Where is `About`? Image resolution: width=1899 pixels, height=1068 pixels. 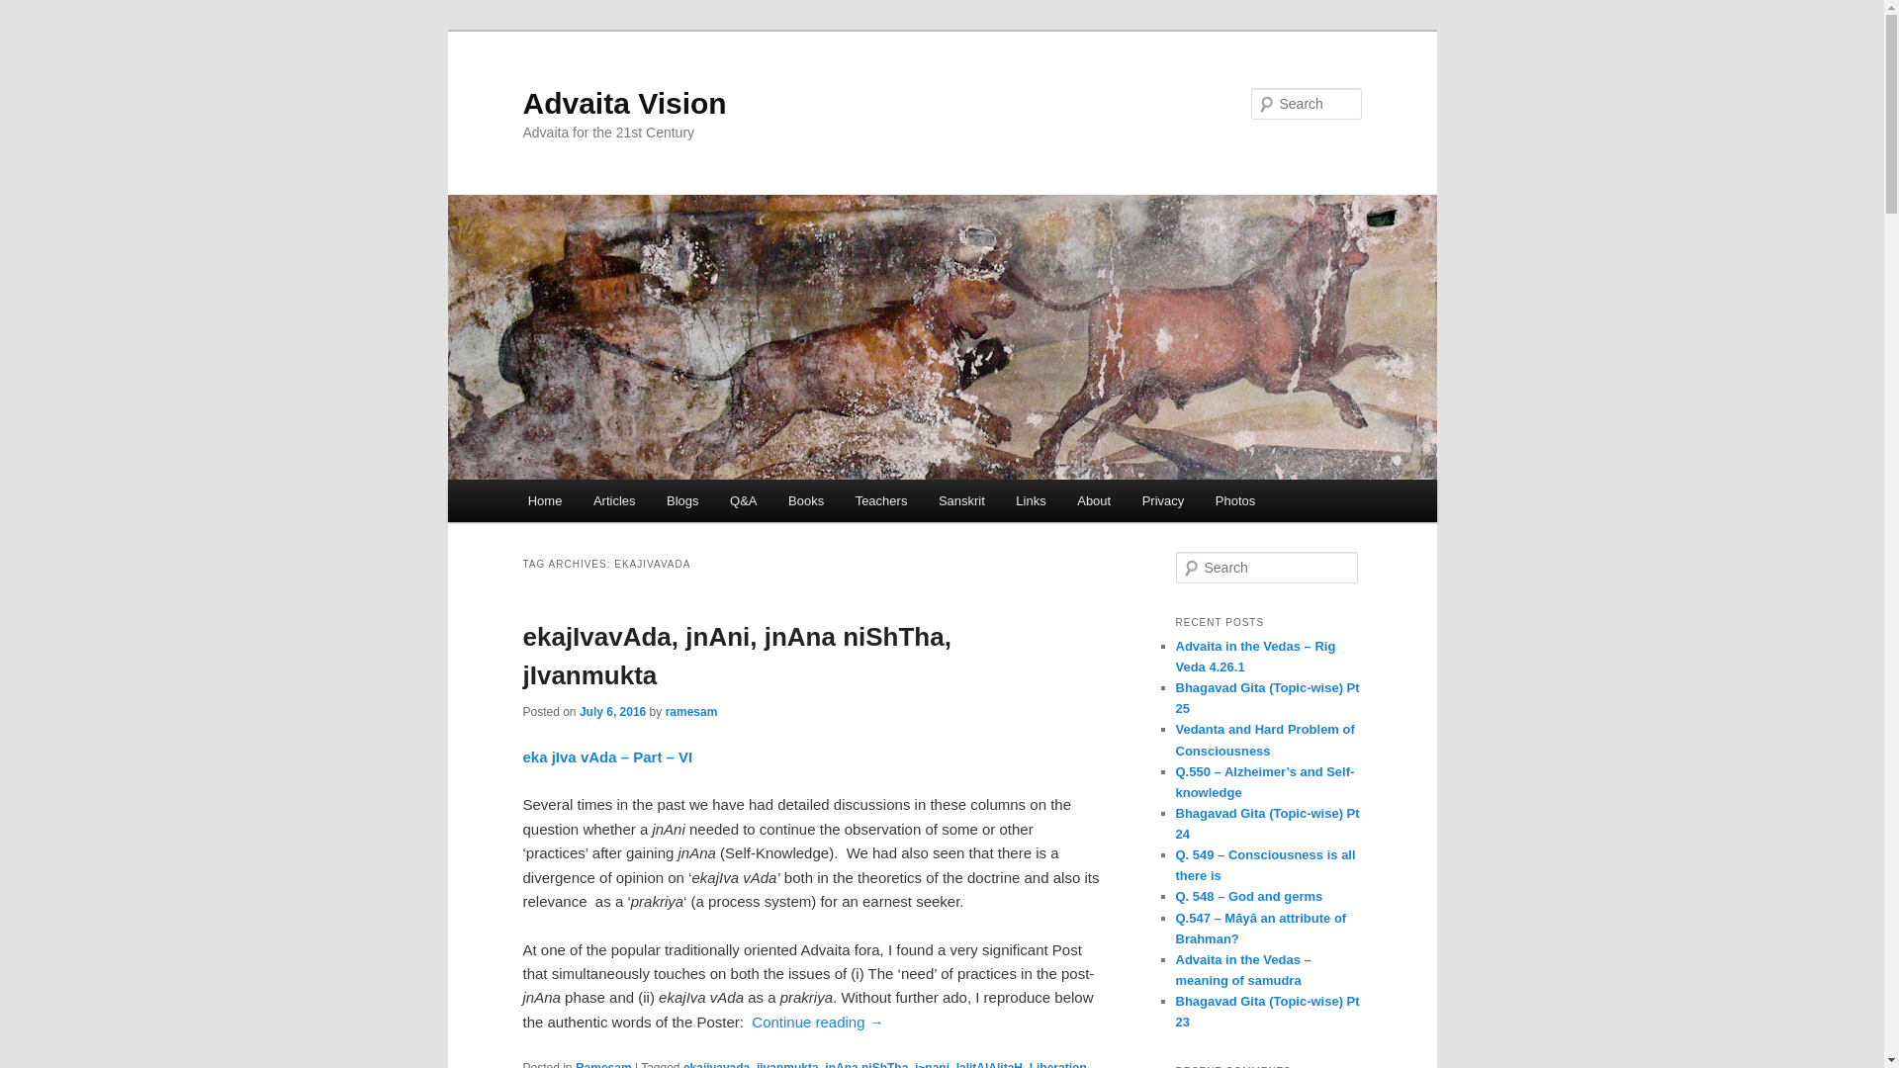 About is located at coordinates (1094, 500).